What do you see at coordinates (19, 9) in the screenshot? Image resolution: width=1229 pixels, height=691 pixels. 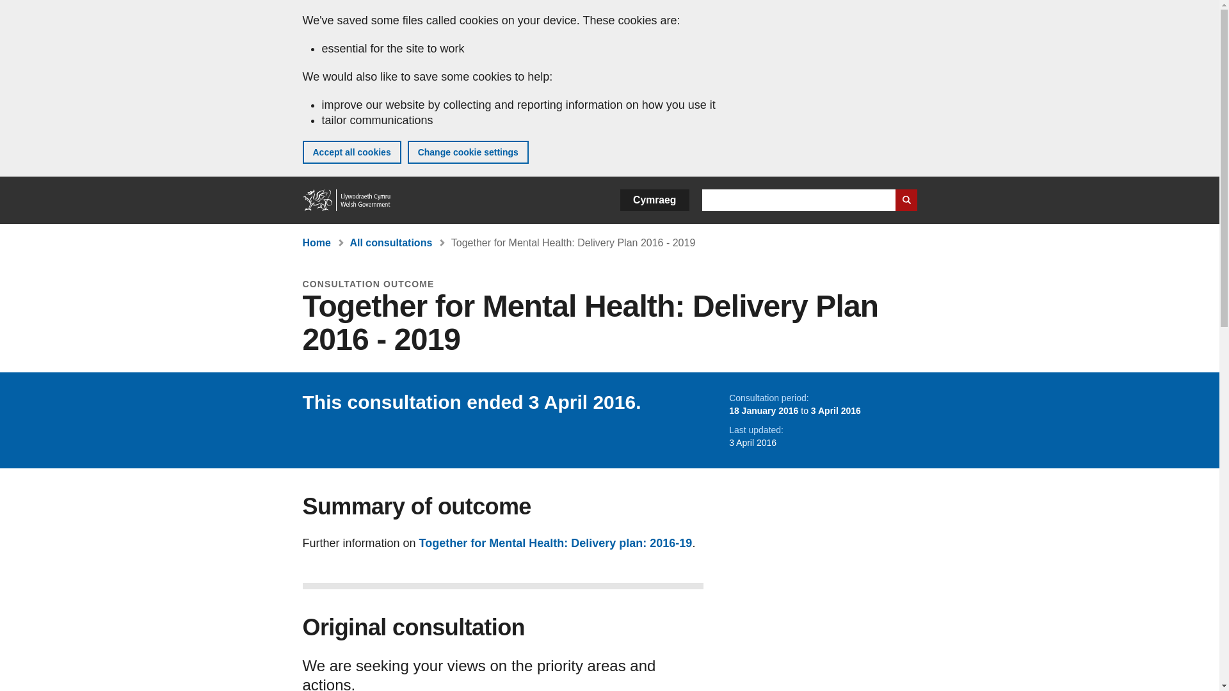 I see `Skip to main content` at bounding box center [19, 9].